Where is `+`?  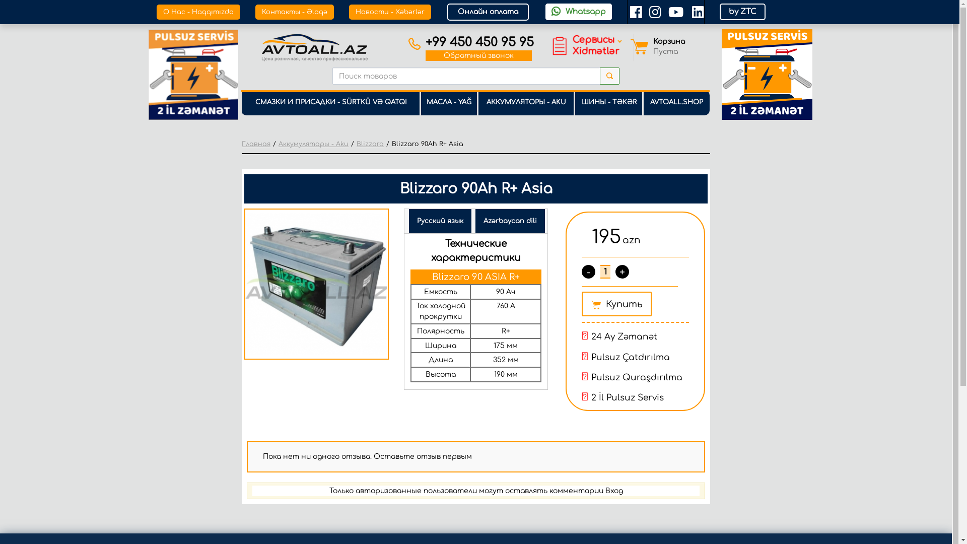
+ is located at coordinates (623, 272).